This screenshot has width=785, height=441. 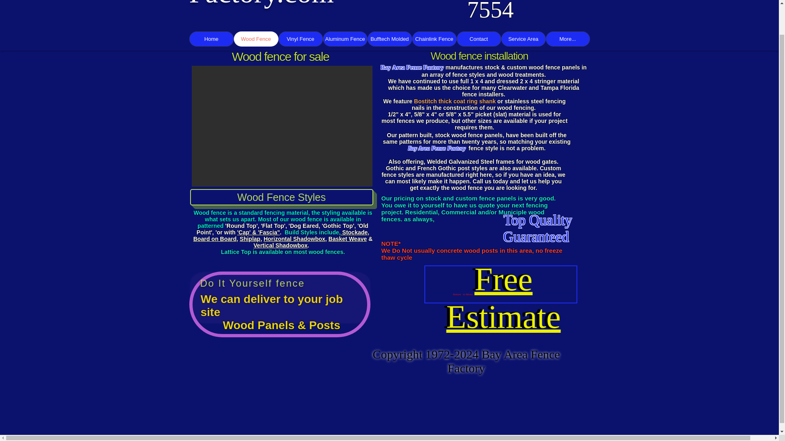 What do you see at coordinates (271, 305) in the screenshot?
I see `We can deliver to your job site` at bounding box center [271, 305].